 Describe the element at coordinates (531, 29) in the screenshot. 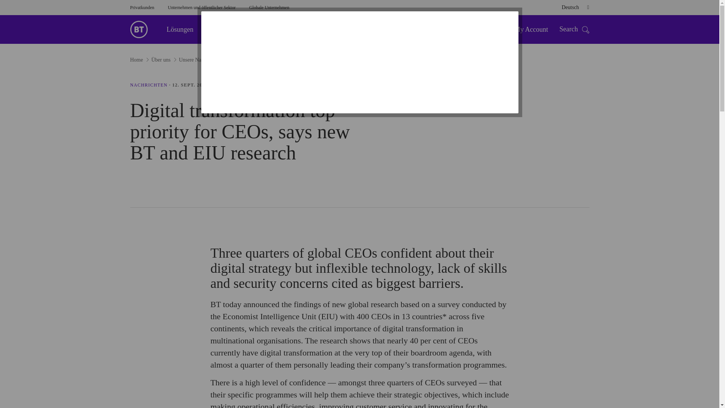

I see `My Account` at that location.